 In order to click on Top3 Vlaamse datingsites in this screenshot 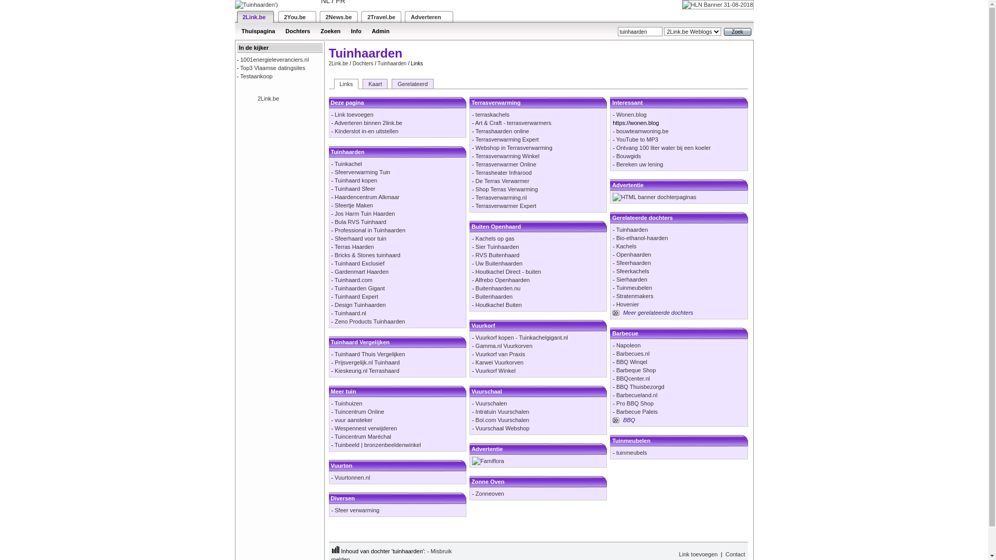, I will do `click(273, 68)`.